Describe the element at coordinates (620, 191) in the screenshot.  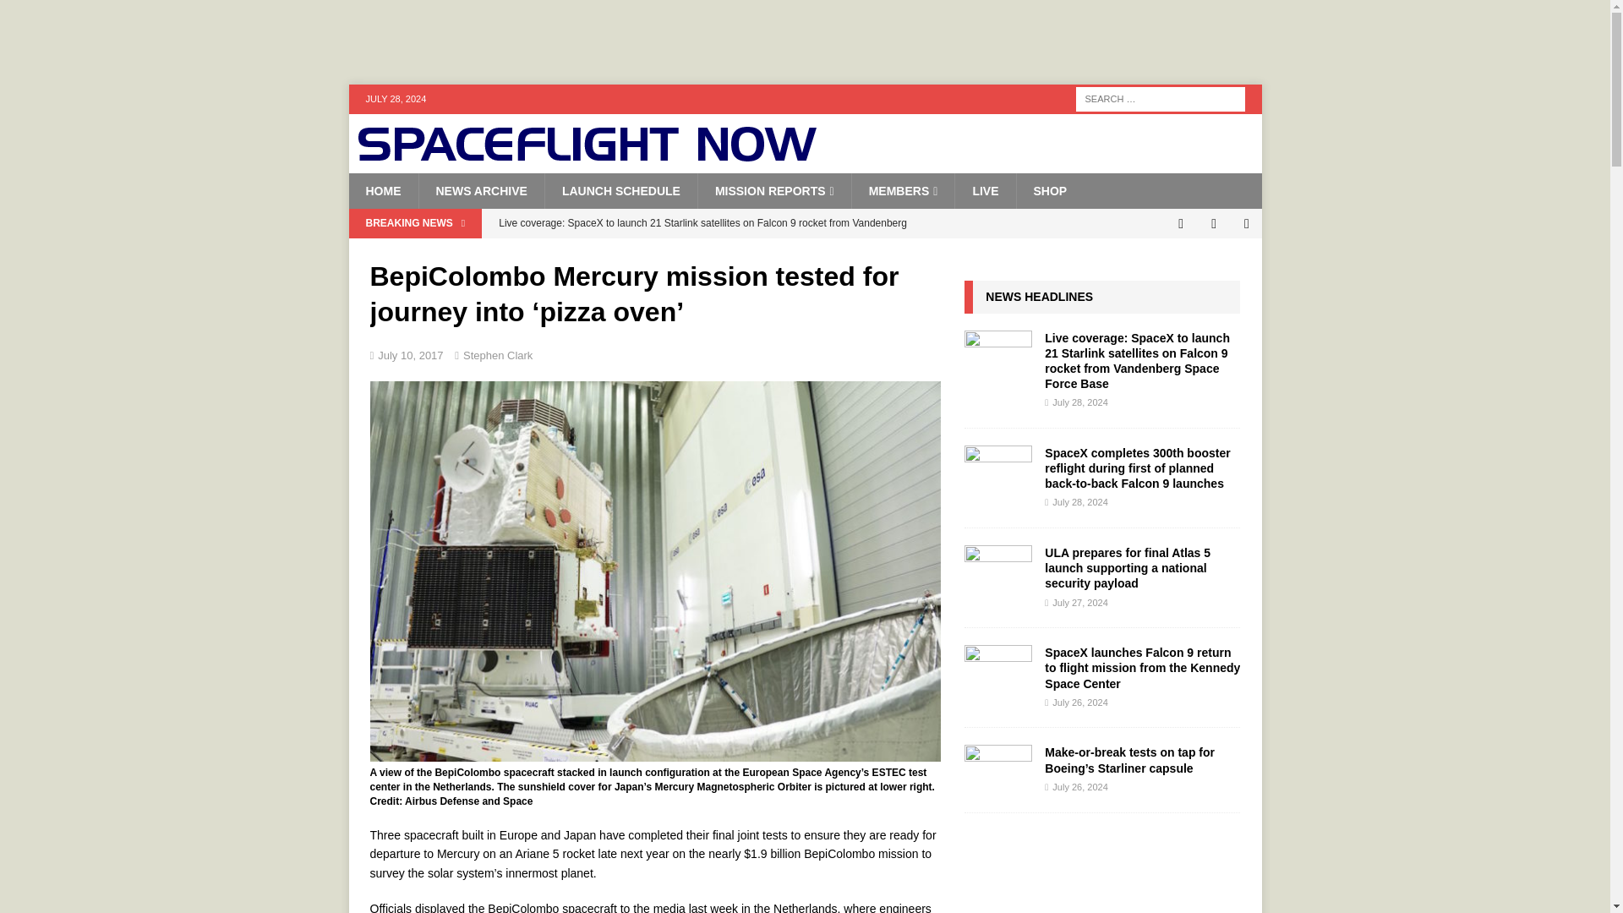
I see `LAUNCH SCHEDULE` at that location.